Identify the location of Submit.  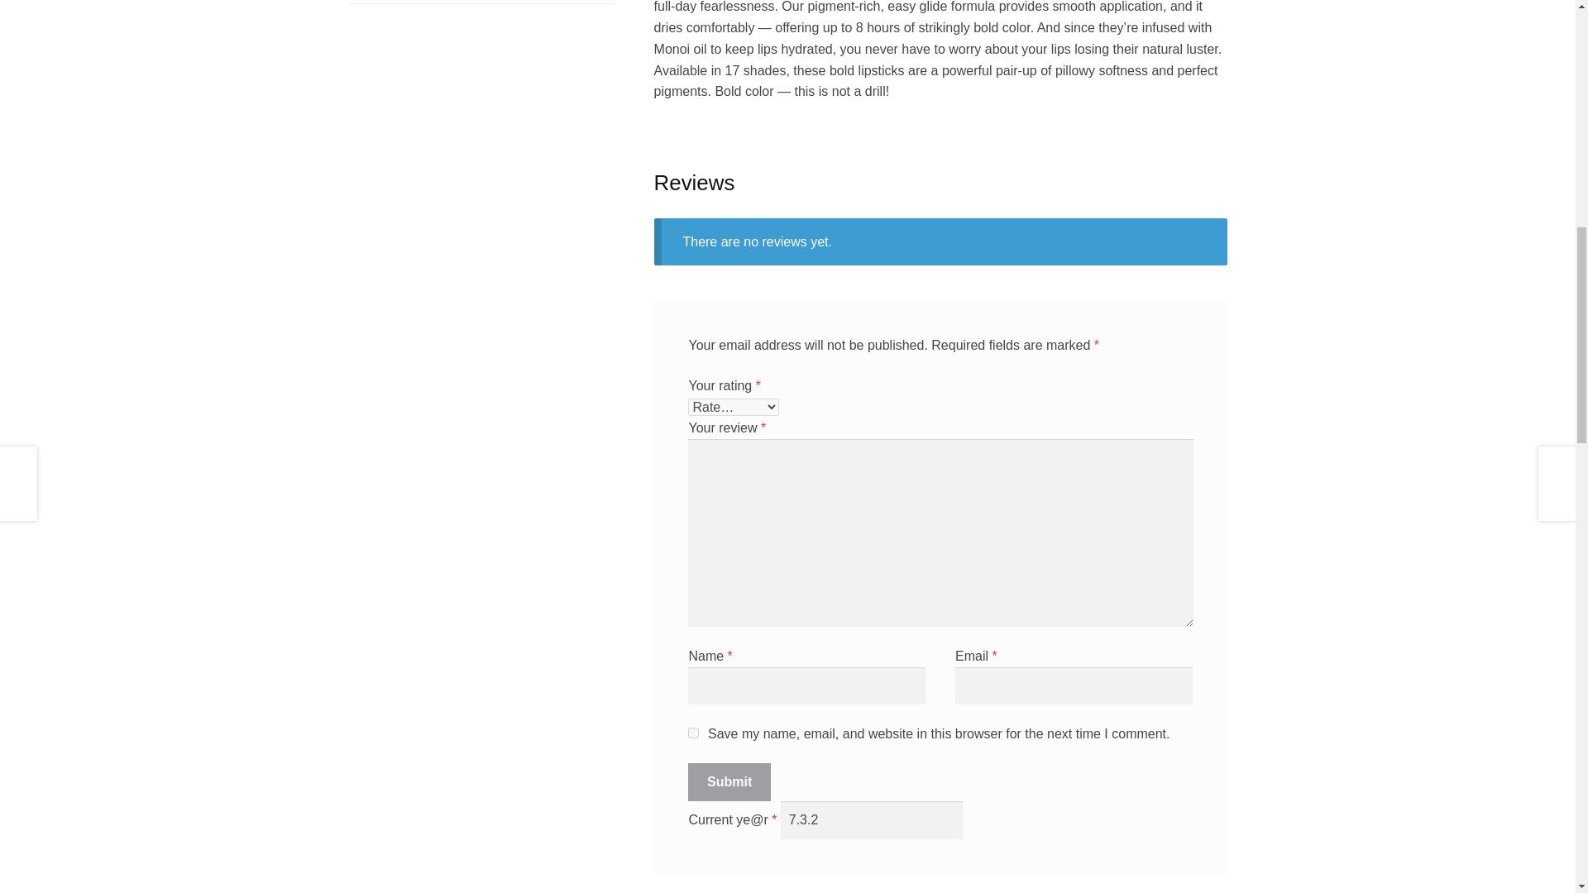
(729, 782).